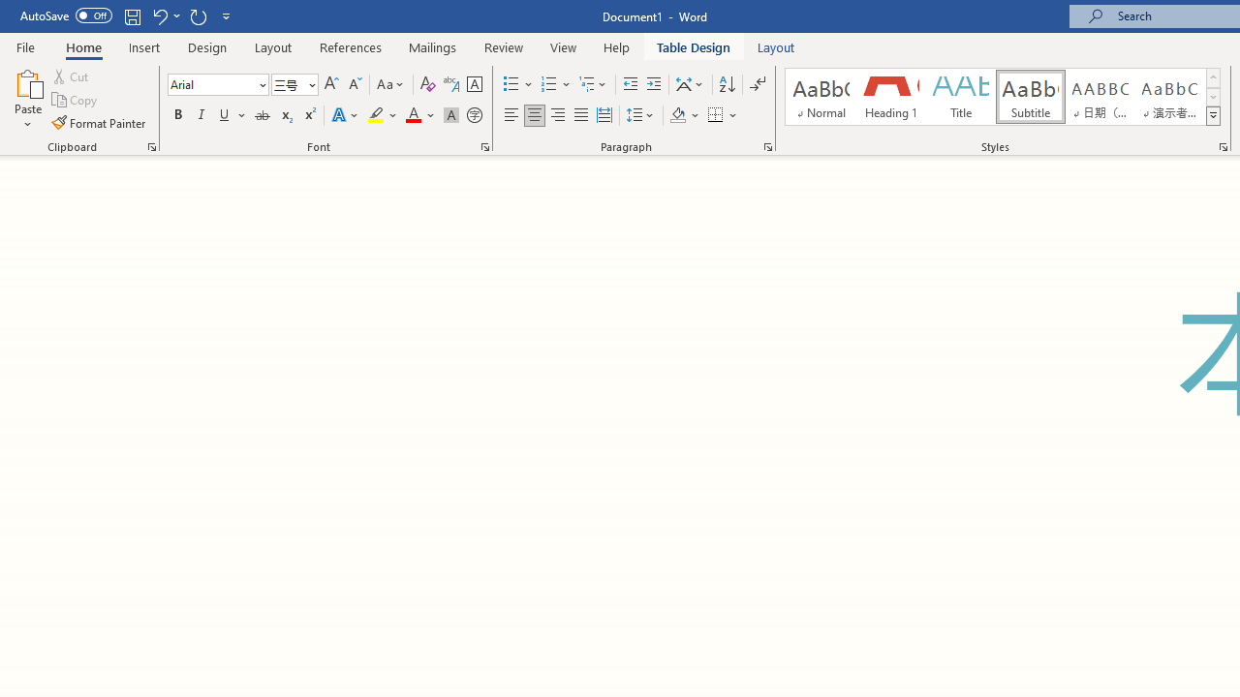 This screenshot has width=1240, height=697. What do you see at coordinates (262, 116) in the screenshot?
I see `Strikethrough` at bounding box center [262, 116].